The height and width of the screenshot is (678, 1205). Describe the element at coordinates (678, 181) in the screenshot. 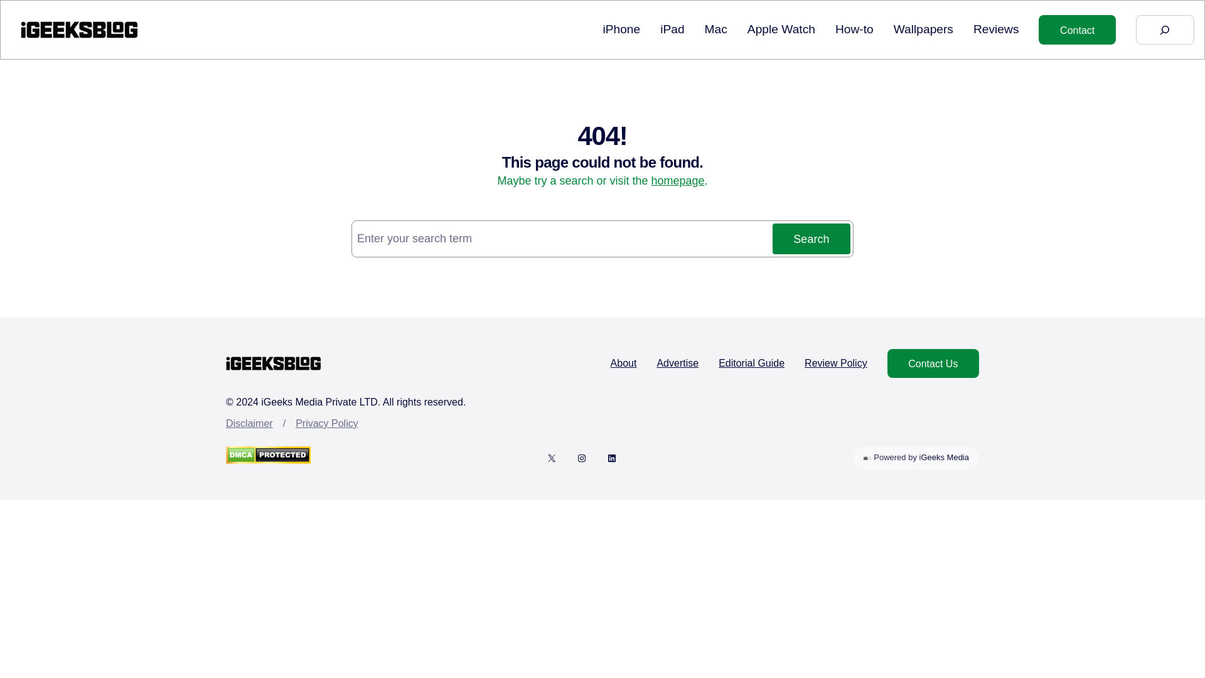

I see `homepage` at that location.